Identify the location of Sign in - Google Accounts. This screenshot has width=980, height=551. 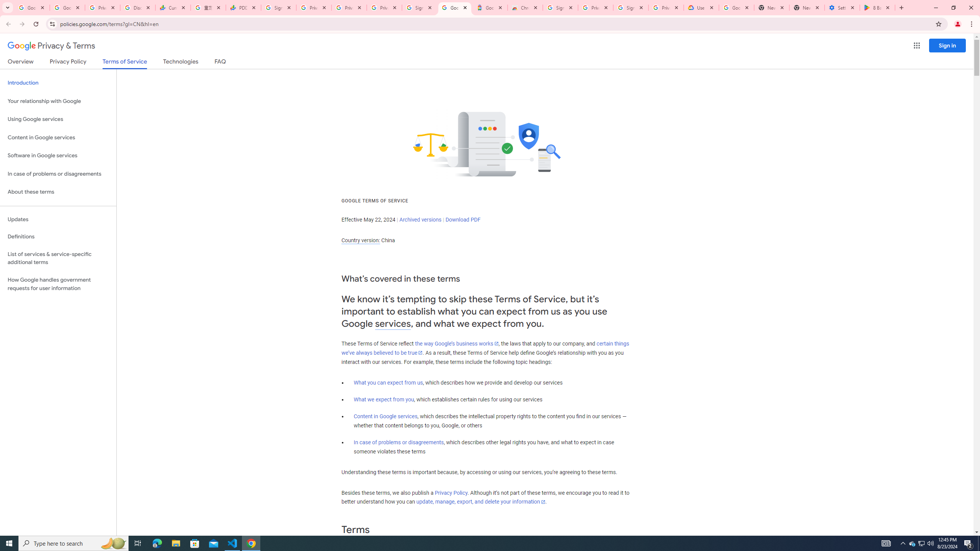
(560, 8).